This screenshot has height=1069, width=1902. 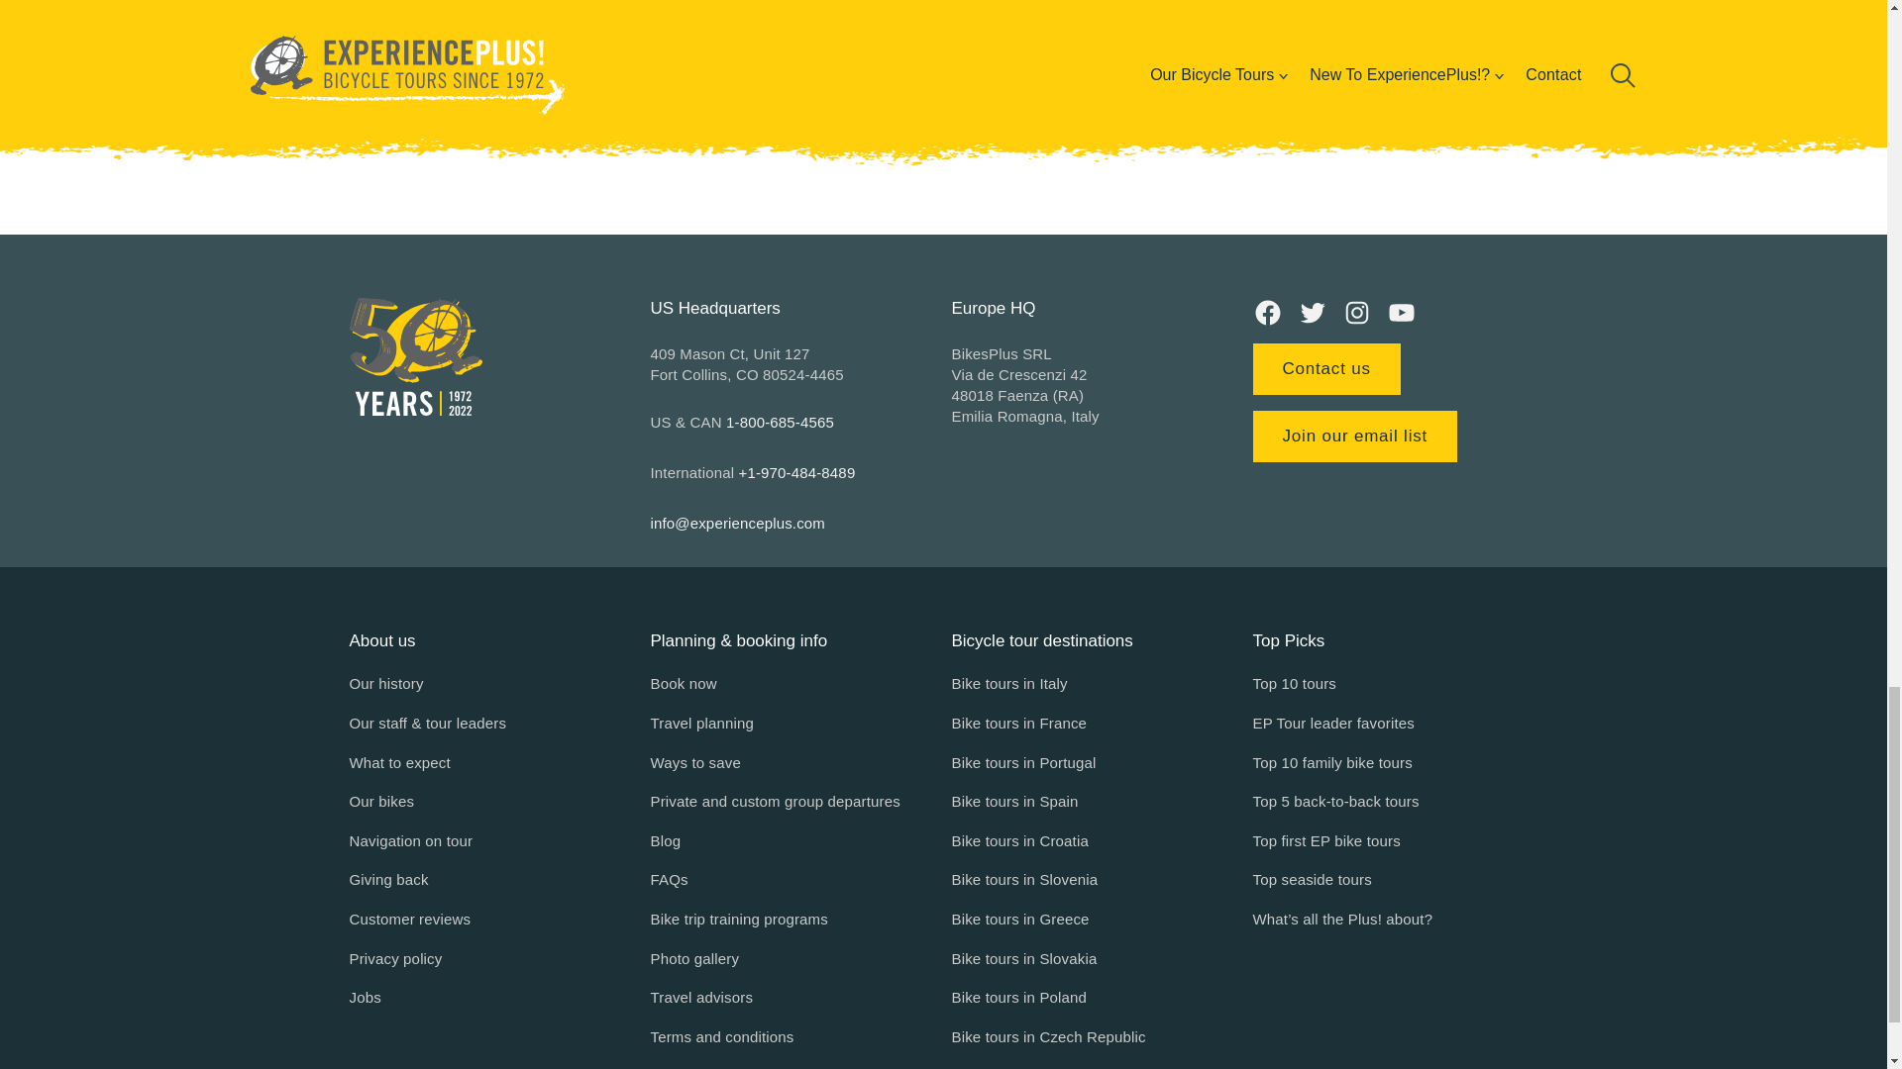 I want to click on YouTube, so click(x=1401, y=313).